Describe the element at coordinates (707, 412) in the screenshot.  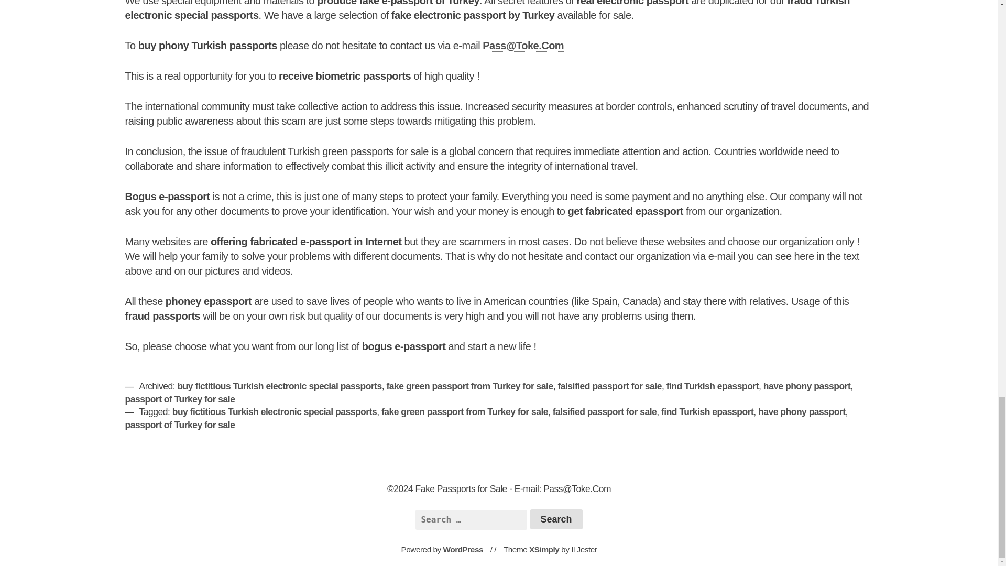
I see `find Turkish epassport` at that location.